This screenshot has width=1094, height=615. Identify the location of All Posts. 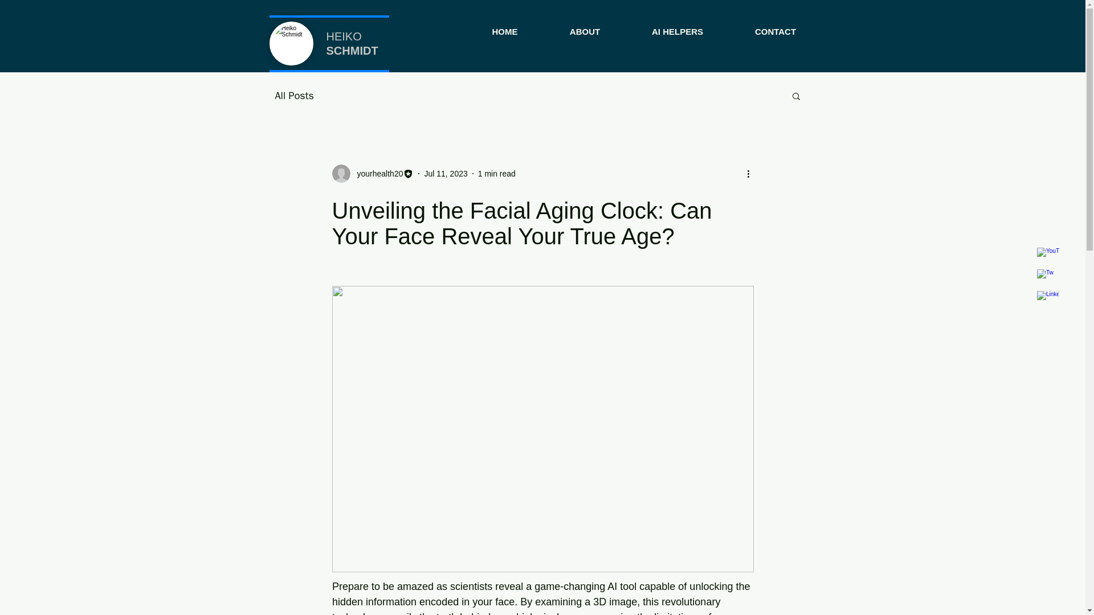
(293, 96).